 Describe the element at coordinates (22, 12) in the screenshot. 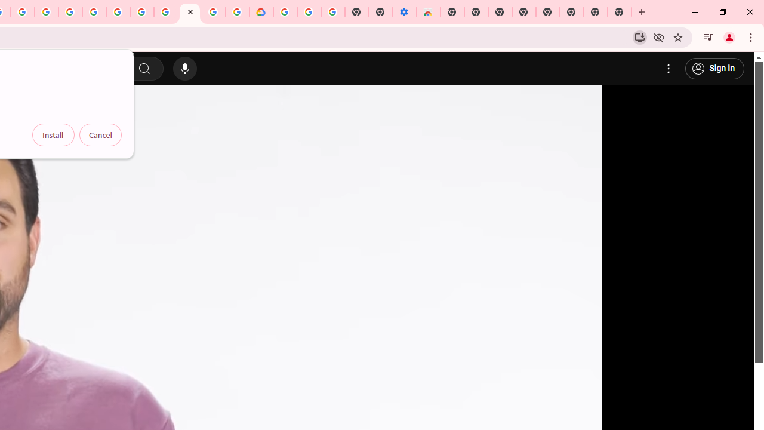

I see `Create your Google Account` at that location.